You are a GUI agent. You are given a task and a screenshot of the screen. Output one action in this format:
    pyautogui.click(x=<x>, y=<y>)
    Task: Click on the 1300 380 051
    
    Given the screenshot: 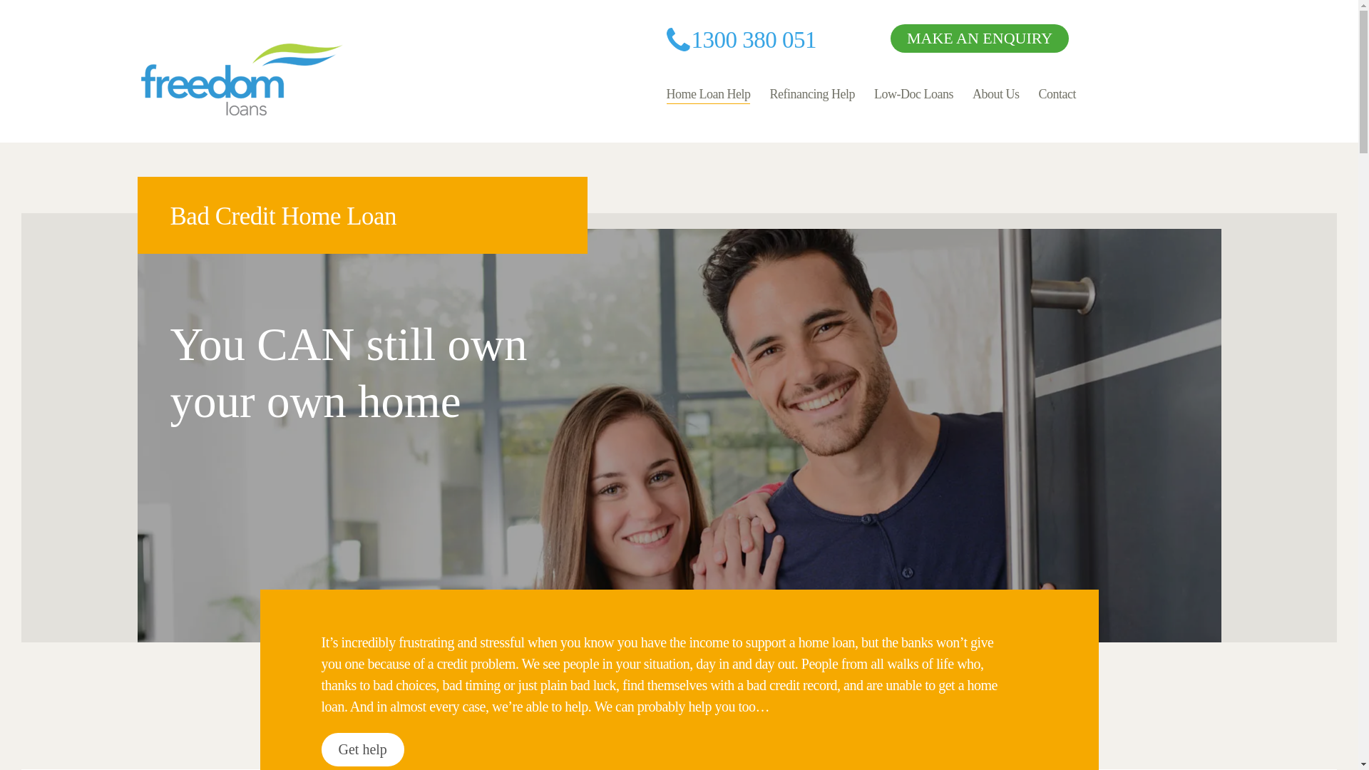 What is the action you would take?
    pyautogui.click(x=742, y=34)
    